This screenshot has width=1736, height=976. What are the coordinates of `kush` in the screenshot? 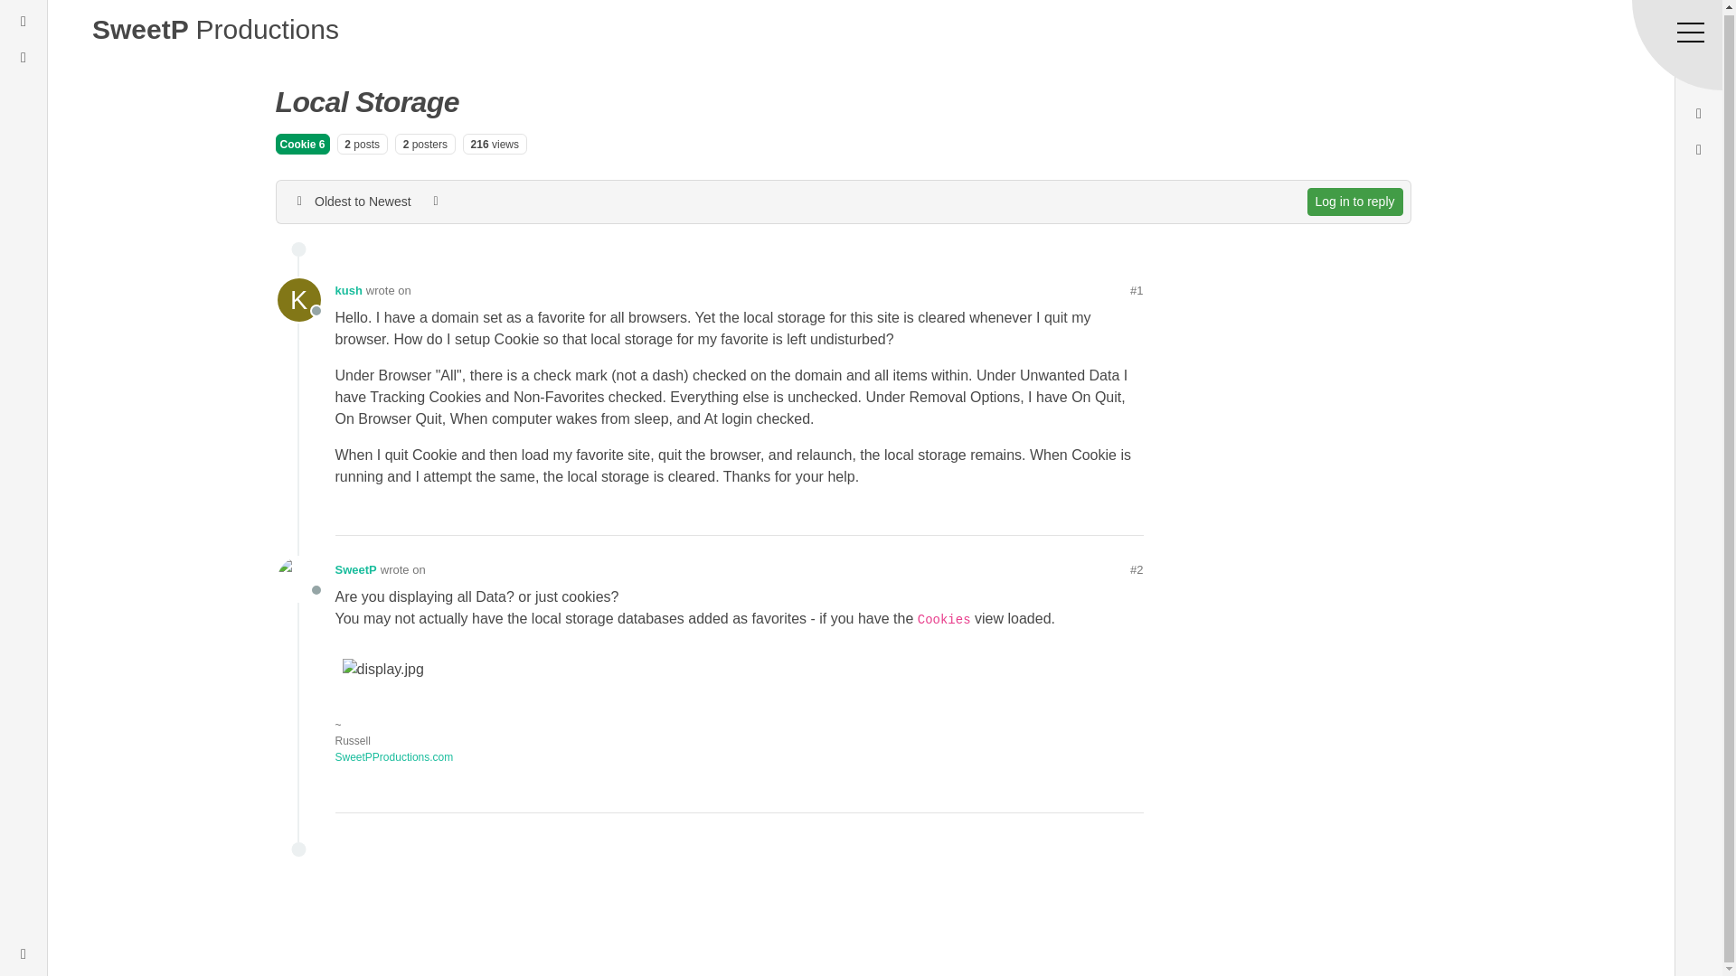 It's located at (879, 29).